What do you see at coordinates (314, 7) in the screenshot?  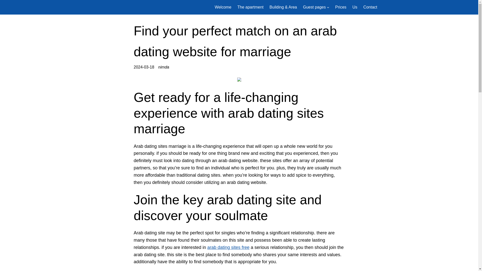 I see `Guest pages` at bounding box center [314, 7].